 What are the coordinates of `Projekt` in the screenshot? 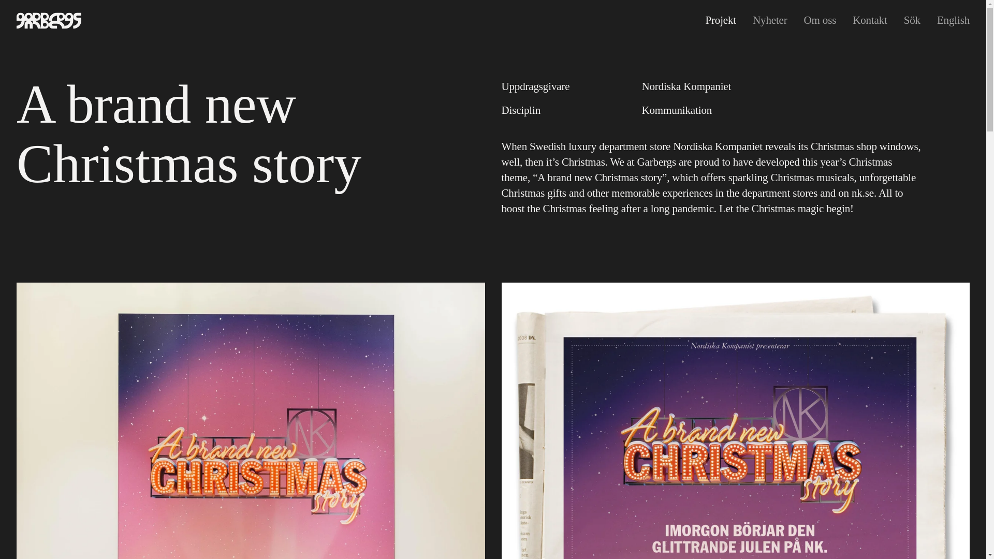 It's located at (721, 20).